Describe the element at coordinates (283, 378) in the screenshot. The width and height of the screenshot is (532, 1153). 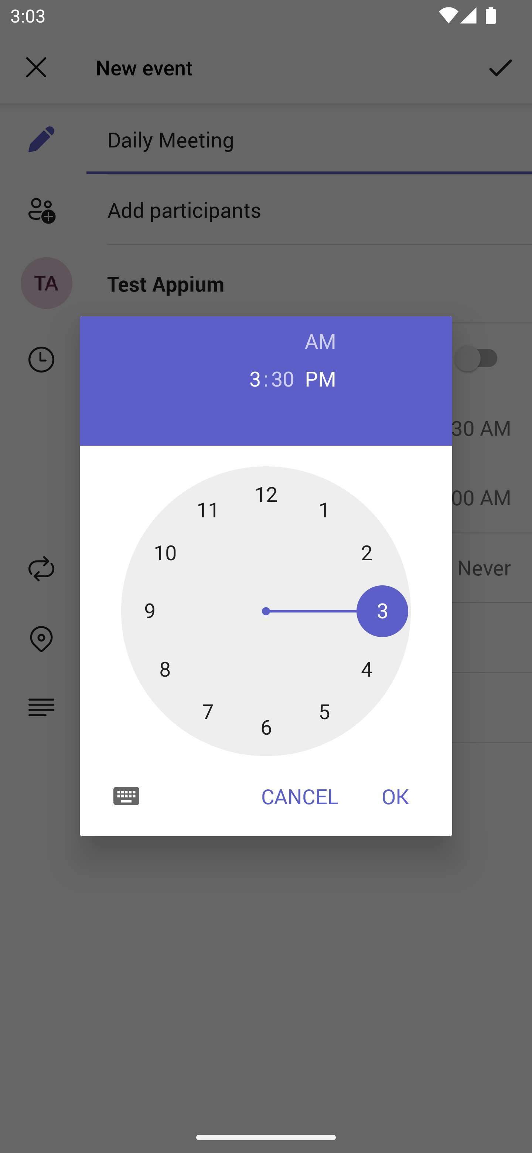
I see `30` at that location.